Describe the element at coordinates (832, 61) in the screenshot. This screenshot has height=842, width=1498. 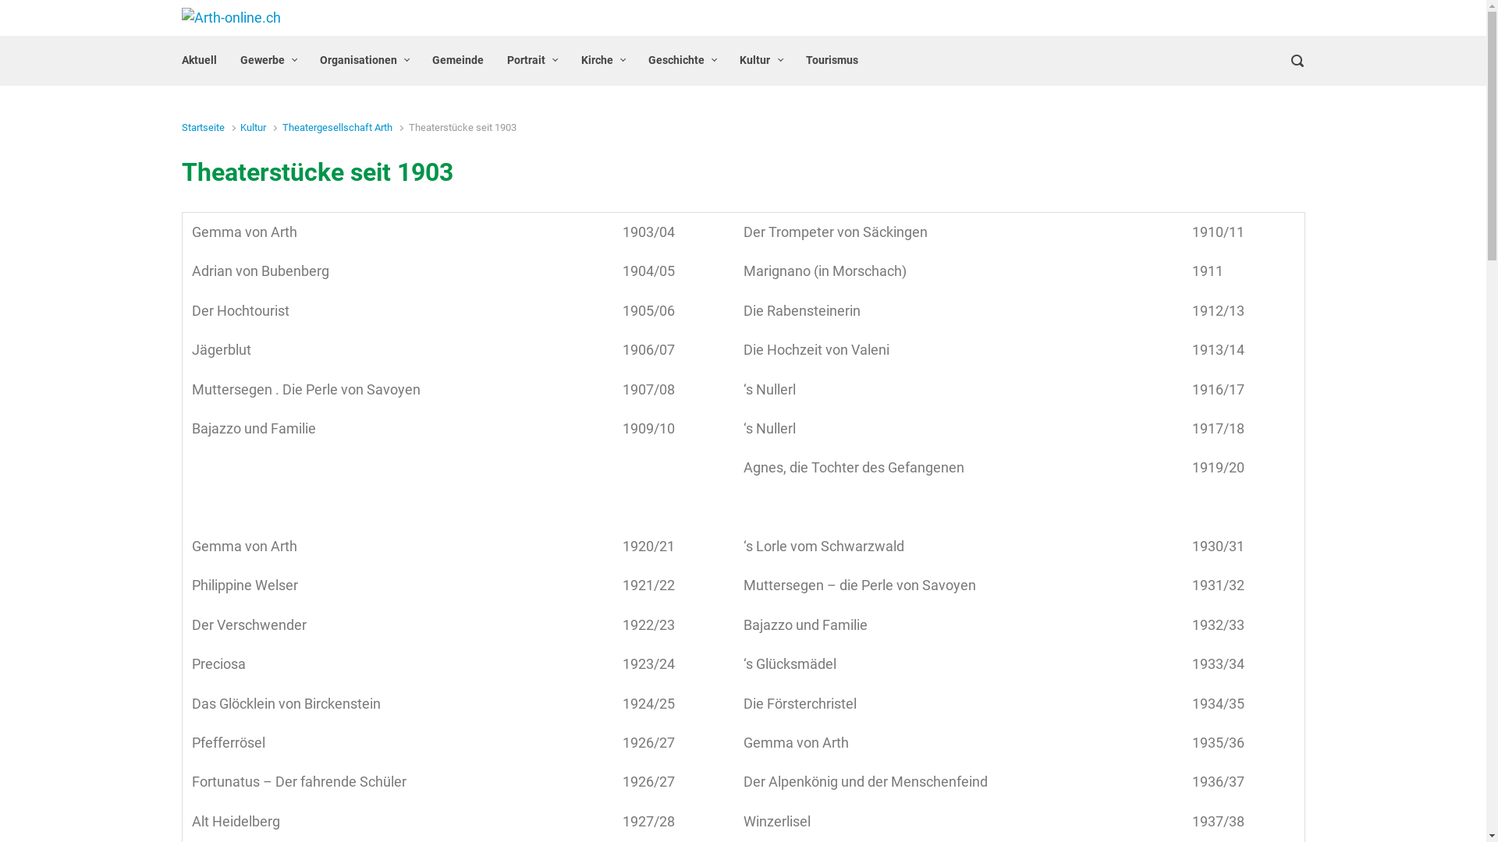
I see `Tourismus` at that location.